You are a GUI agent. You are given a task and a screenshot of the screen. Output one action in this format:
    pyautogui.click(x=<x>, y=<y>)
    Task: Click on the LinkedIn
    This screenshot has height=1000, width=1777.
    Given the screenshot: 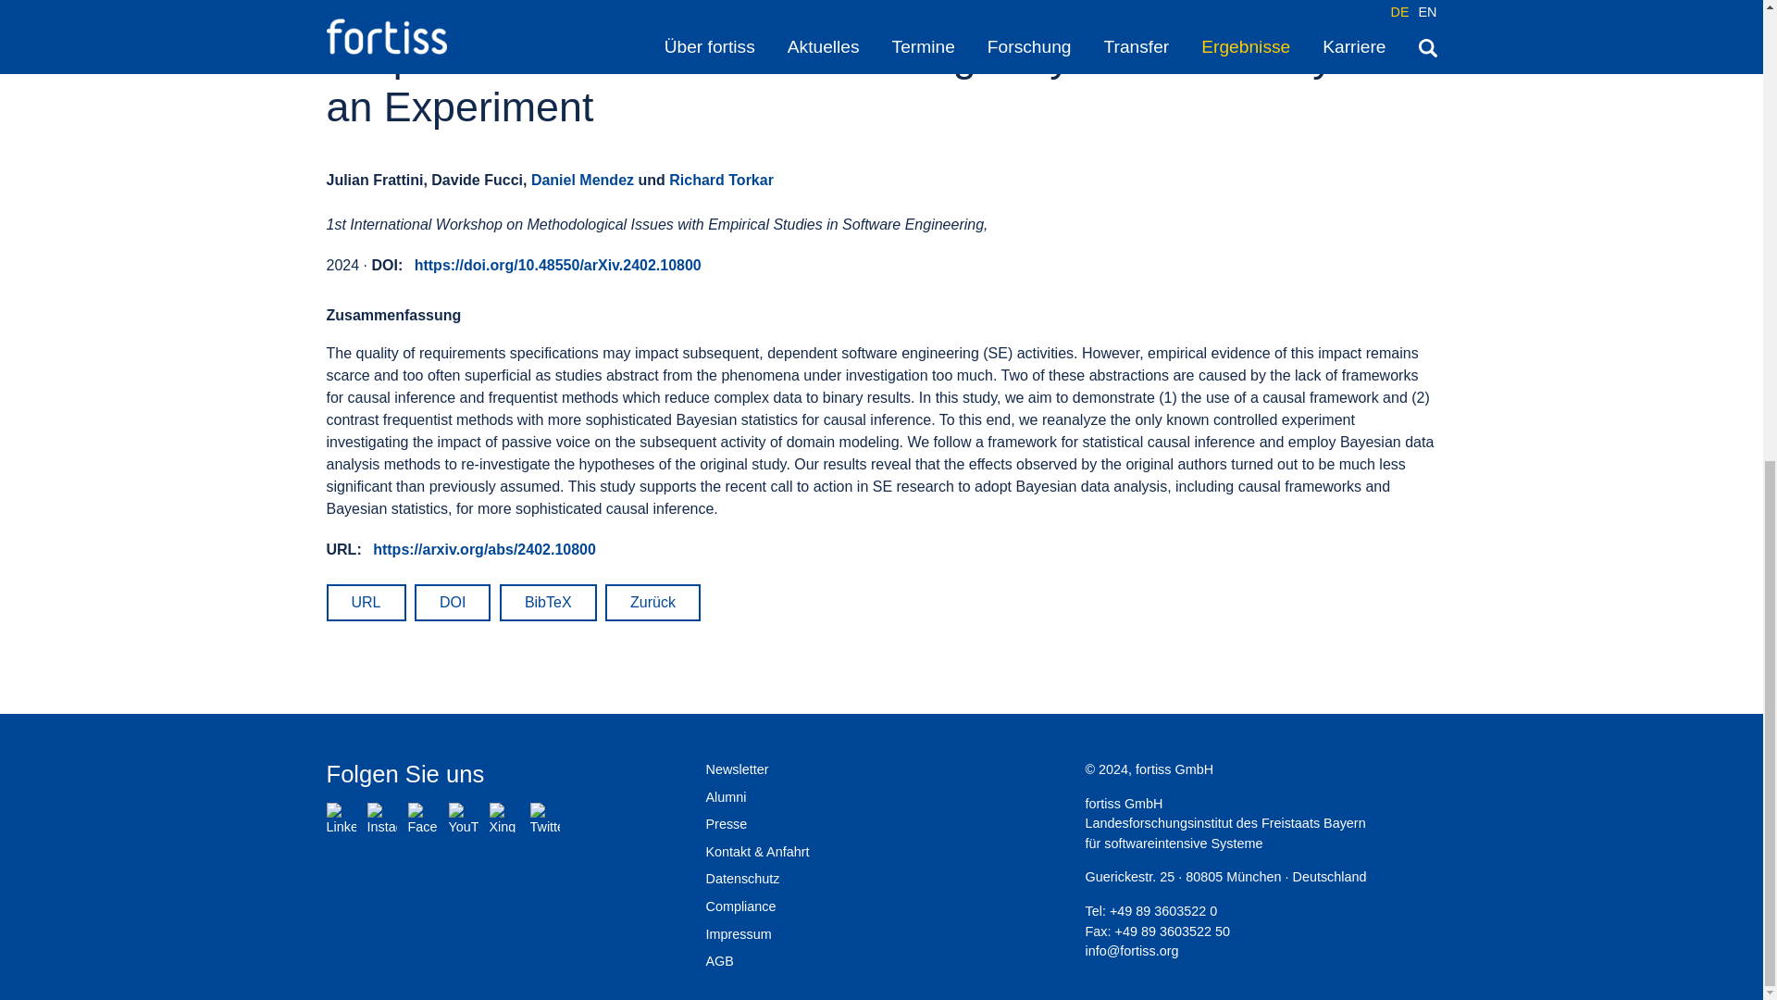 What is the action you would take?
    pyautogui.click(x=341, y=817)
    